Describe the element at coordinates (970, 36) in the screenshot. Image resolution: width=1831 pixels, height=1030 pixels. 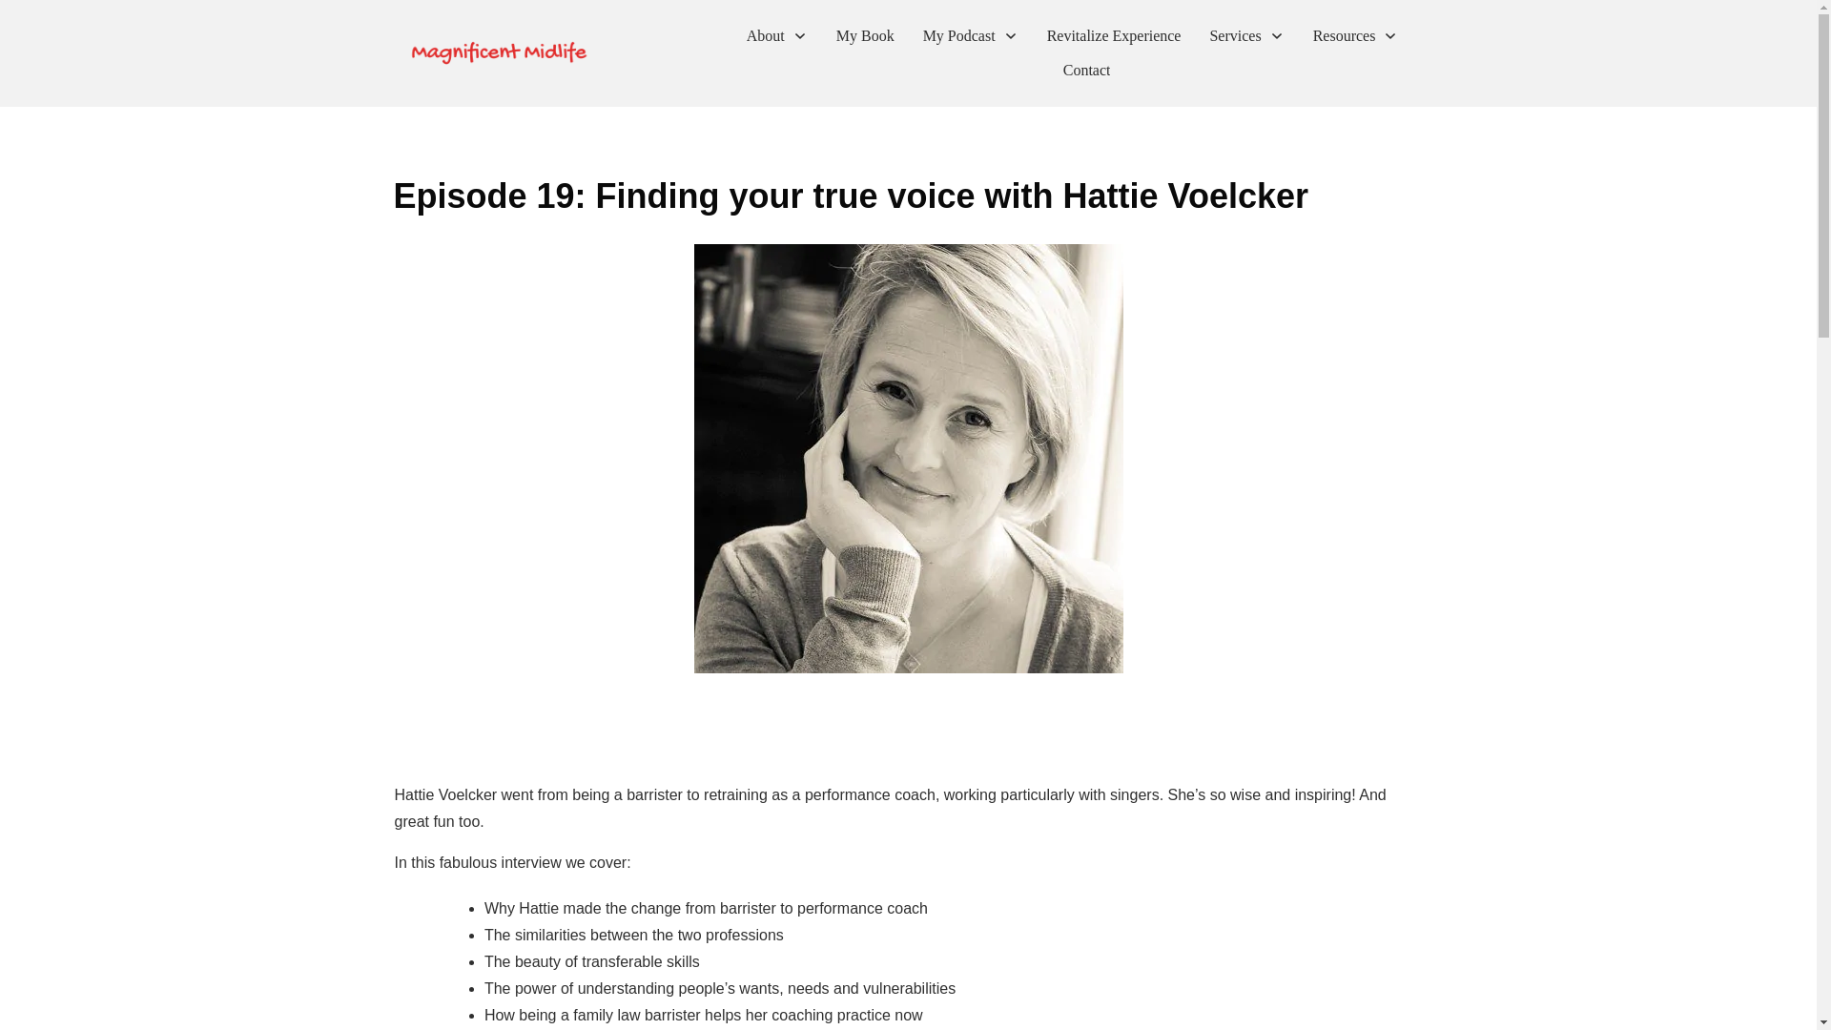
I see `My Podcast` at that location.